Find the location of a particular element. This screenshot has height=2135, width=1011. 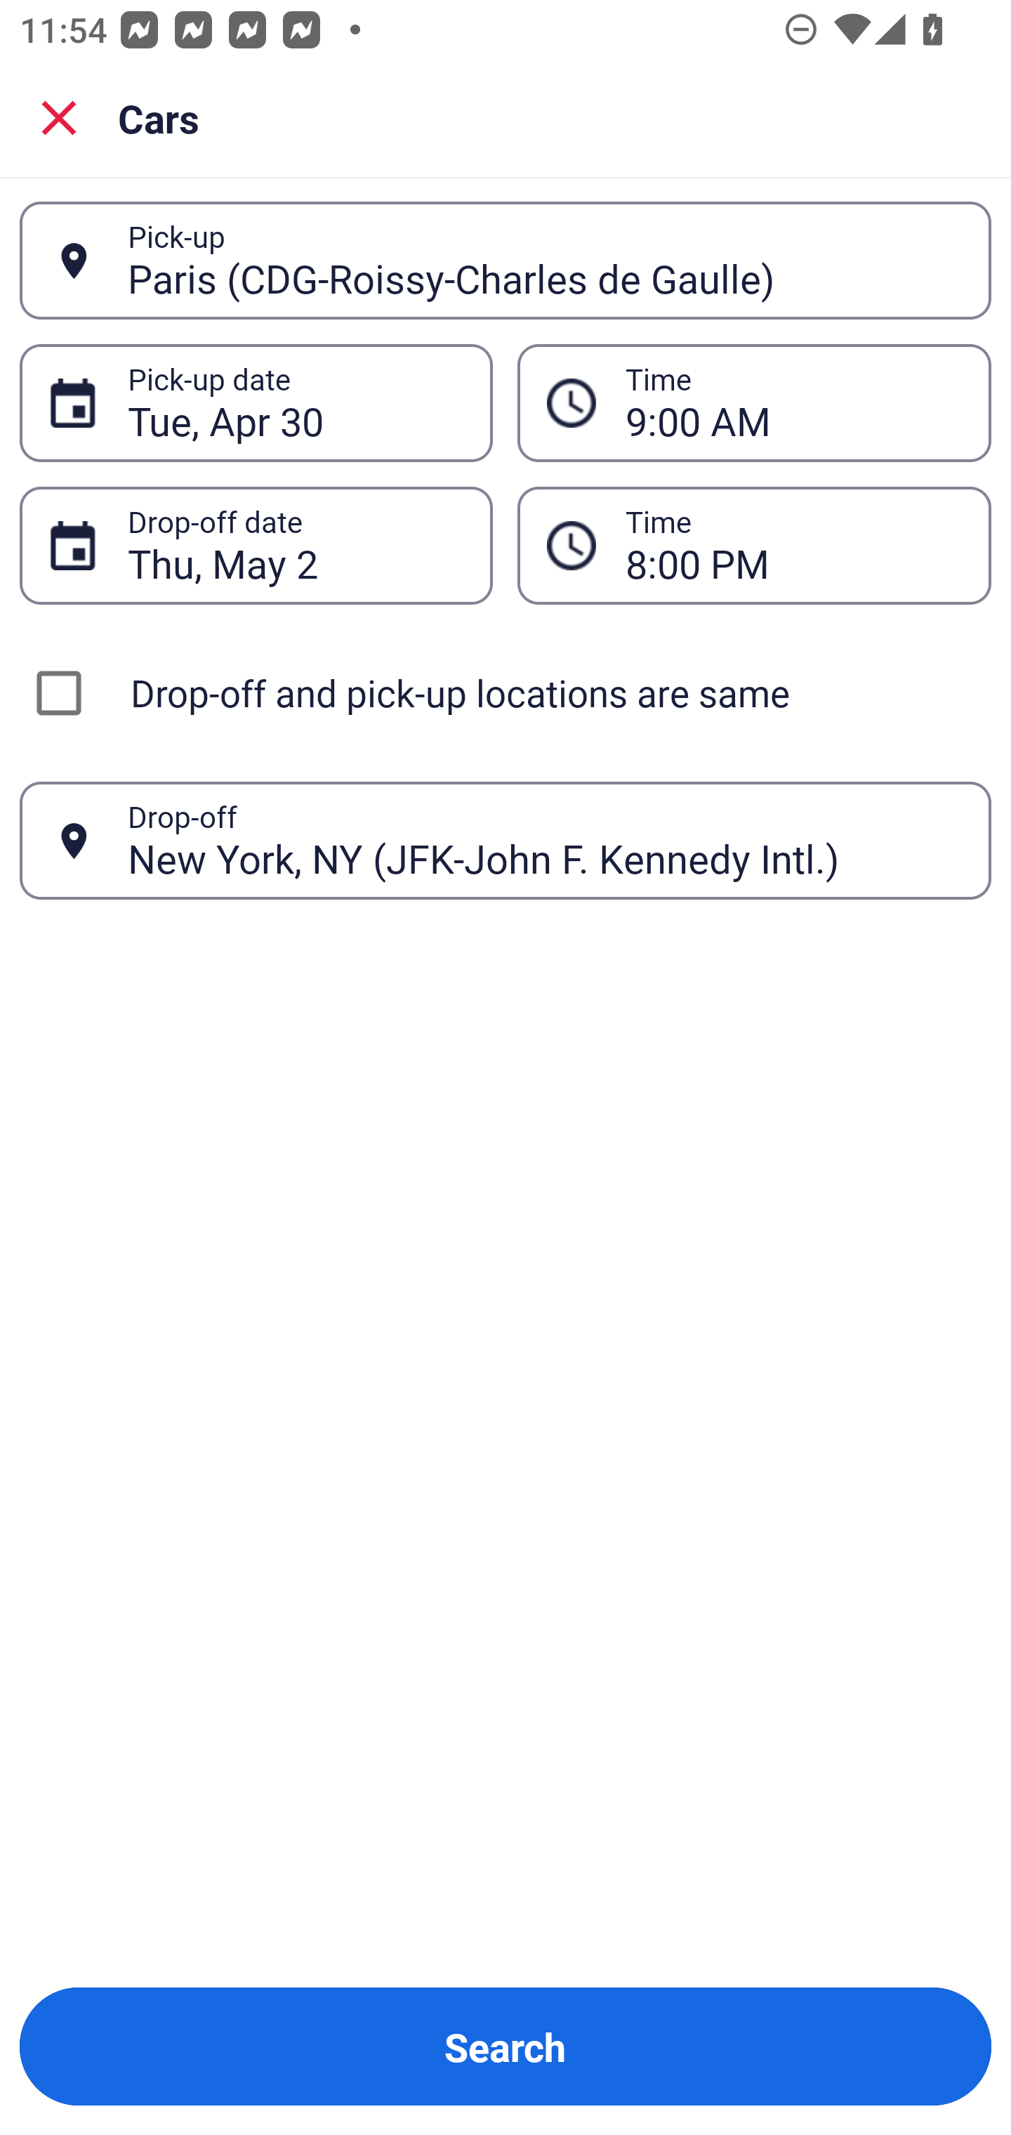

Tue, Apr 30 is located at coordinates (295, 403).